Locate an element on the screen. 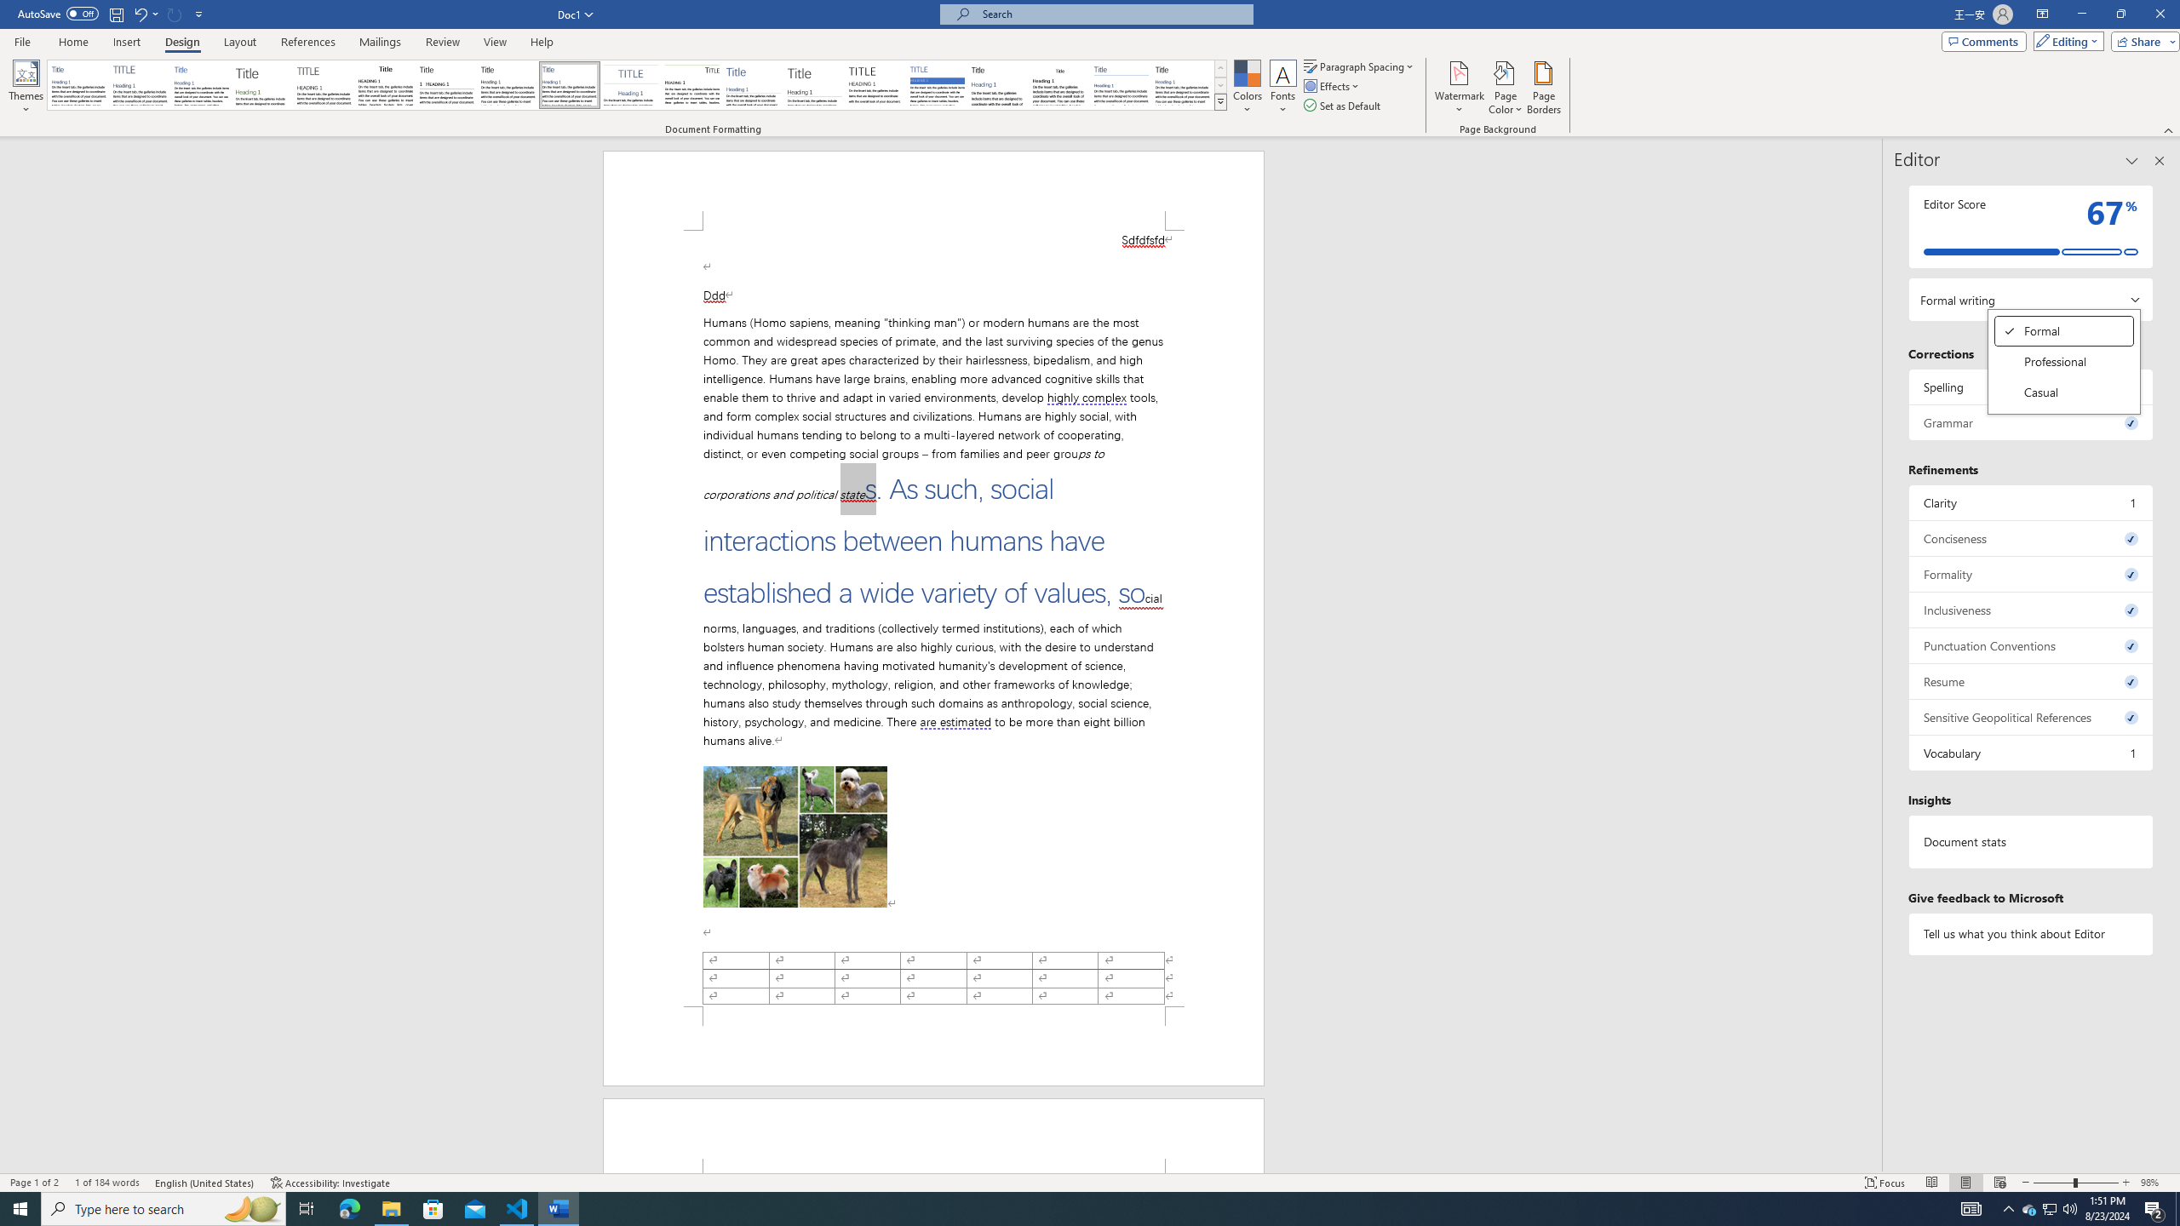  Vocabulary, 1 issue. Press space or enter to review items. is located at coordinates (1282, 88).